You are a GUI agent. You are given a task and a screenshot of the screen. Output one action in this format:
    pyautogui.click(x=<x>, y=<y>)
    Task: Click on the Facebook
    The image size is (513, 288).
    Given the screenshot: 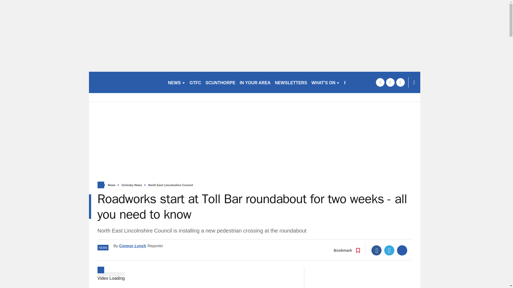 What is the action you would take?
    pyautogui.click(x=376, y=250)
    